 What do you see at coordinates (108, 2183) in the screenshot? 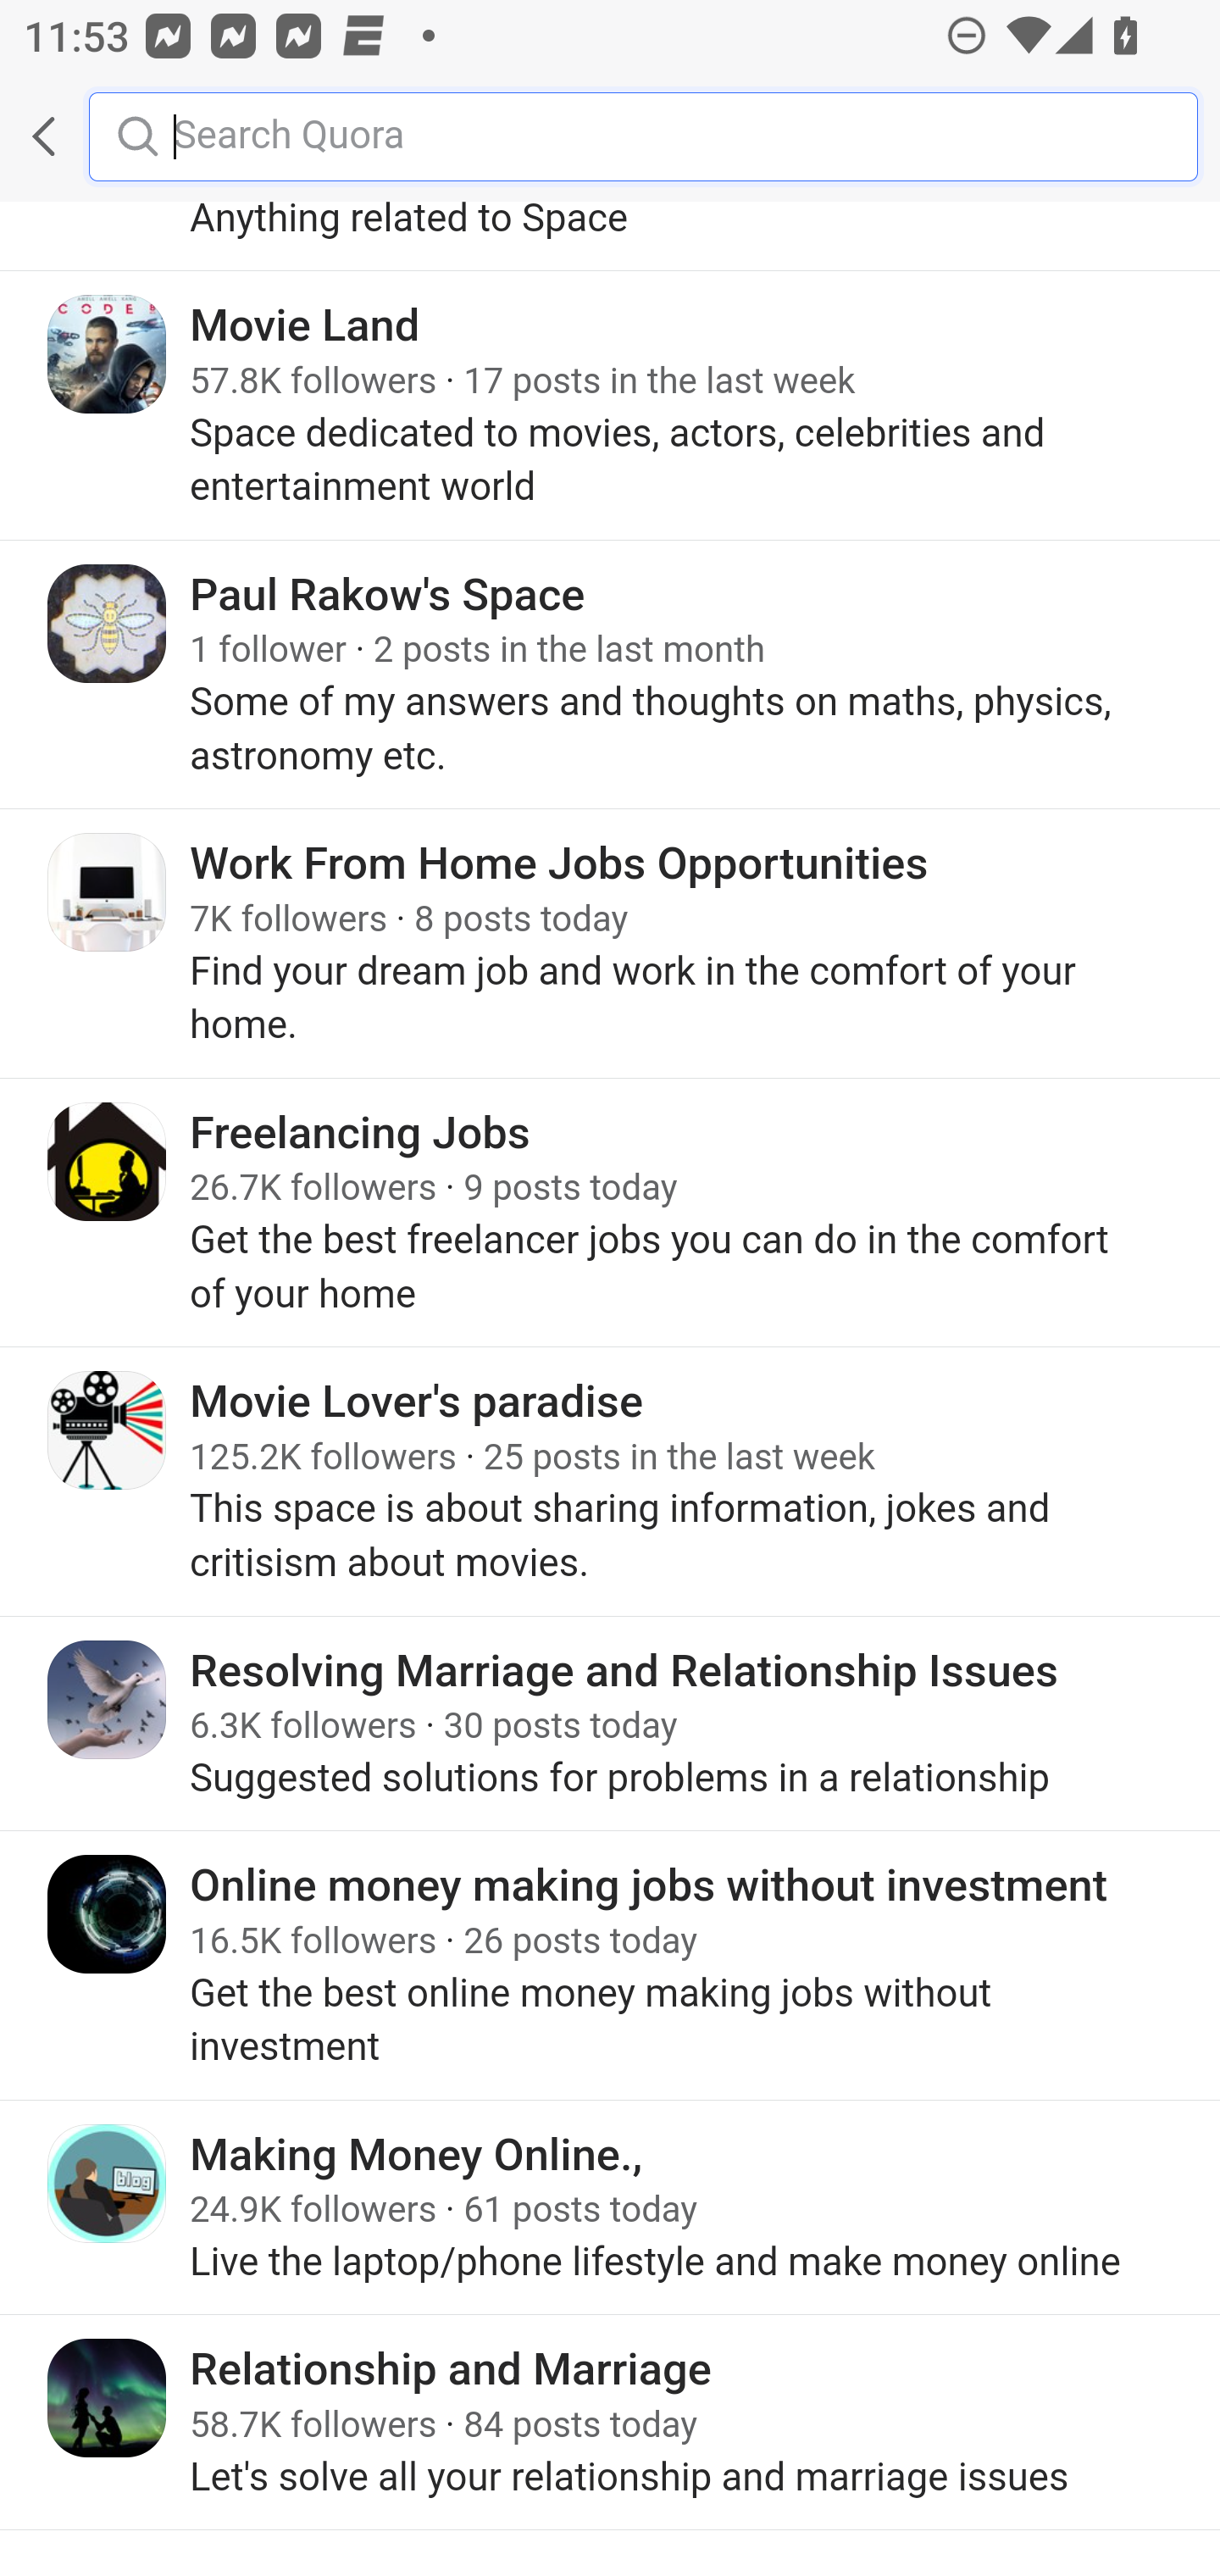
I see `Icon for Making Money Online.,` at bounding box center [108, 2183].